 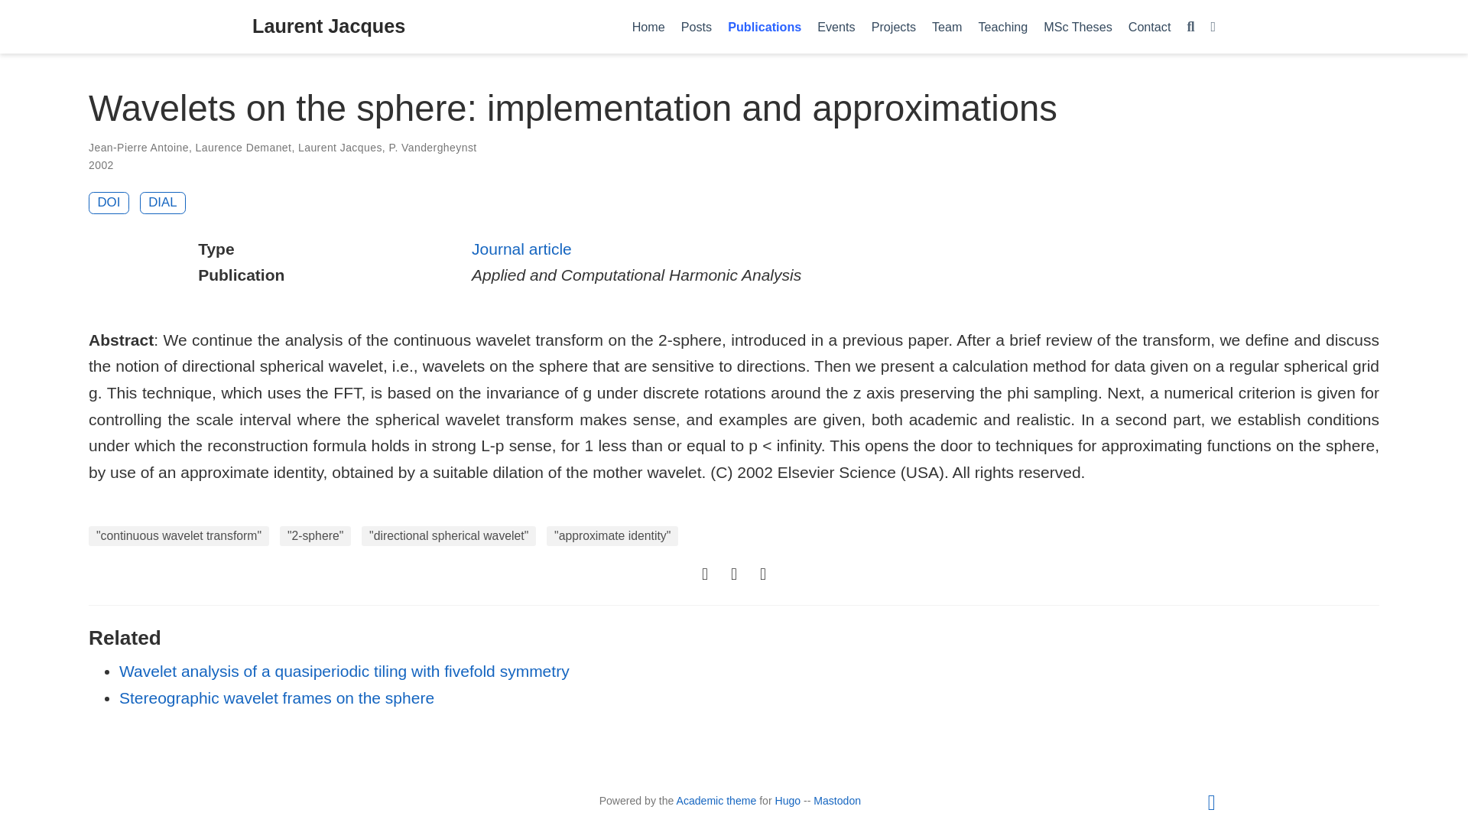 What do you see at coordinates (836, 26) in the screenshot?
I see `Events` at bounding box center [836, 26].